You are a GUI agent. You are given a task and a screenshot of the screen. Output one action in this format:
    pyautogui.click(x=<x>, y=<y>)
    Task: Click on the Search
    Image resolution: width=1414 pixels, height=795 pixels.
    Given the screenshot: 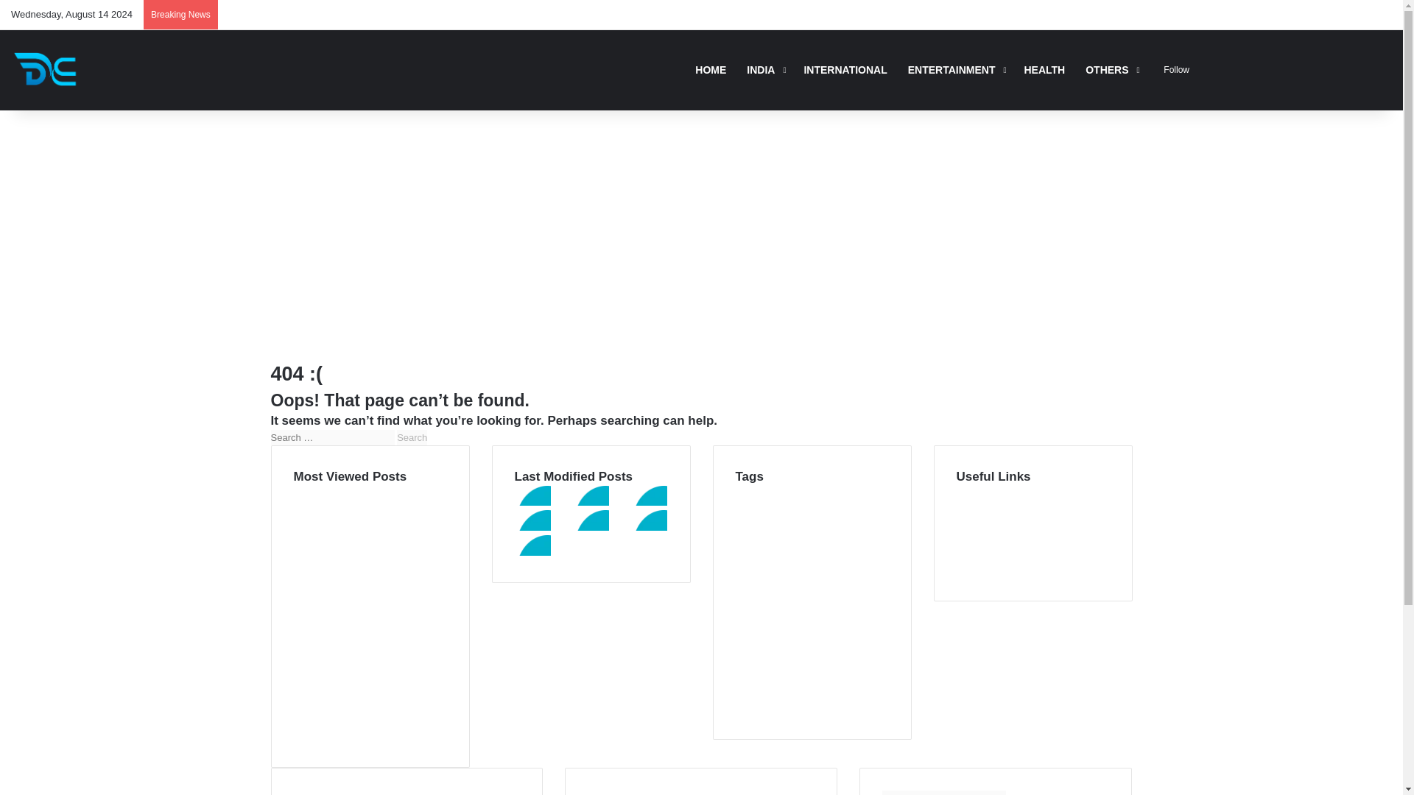 What is the action you would take?
    pyautogui.click(x=956, y=69)
    